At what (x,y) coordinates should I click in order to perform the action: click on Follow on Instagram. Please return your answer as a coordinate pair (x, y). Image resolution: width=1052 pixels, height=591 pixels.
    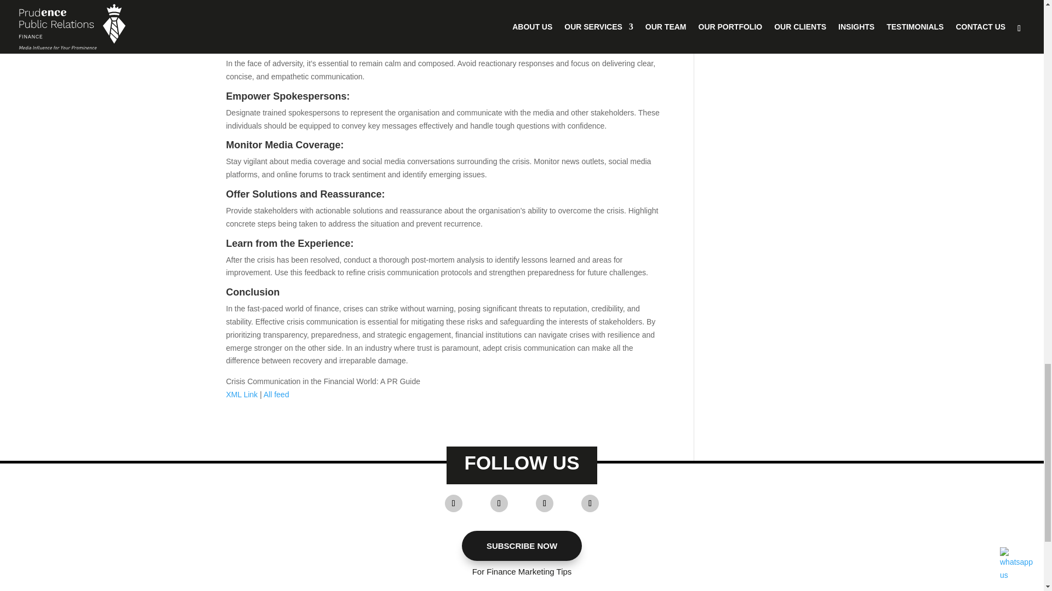
    Looking at the image, I should click on (590, 503).